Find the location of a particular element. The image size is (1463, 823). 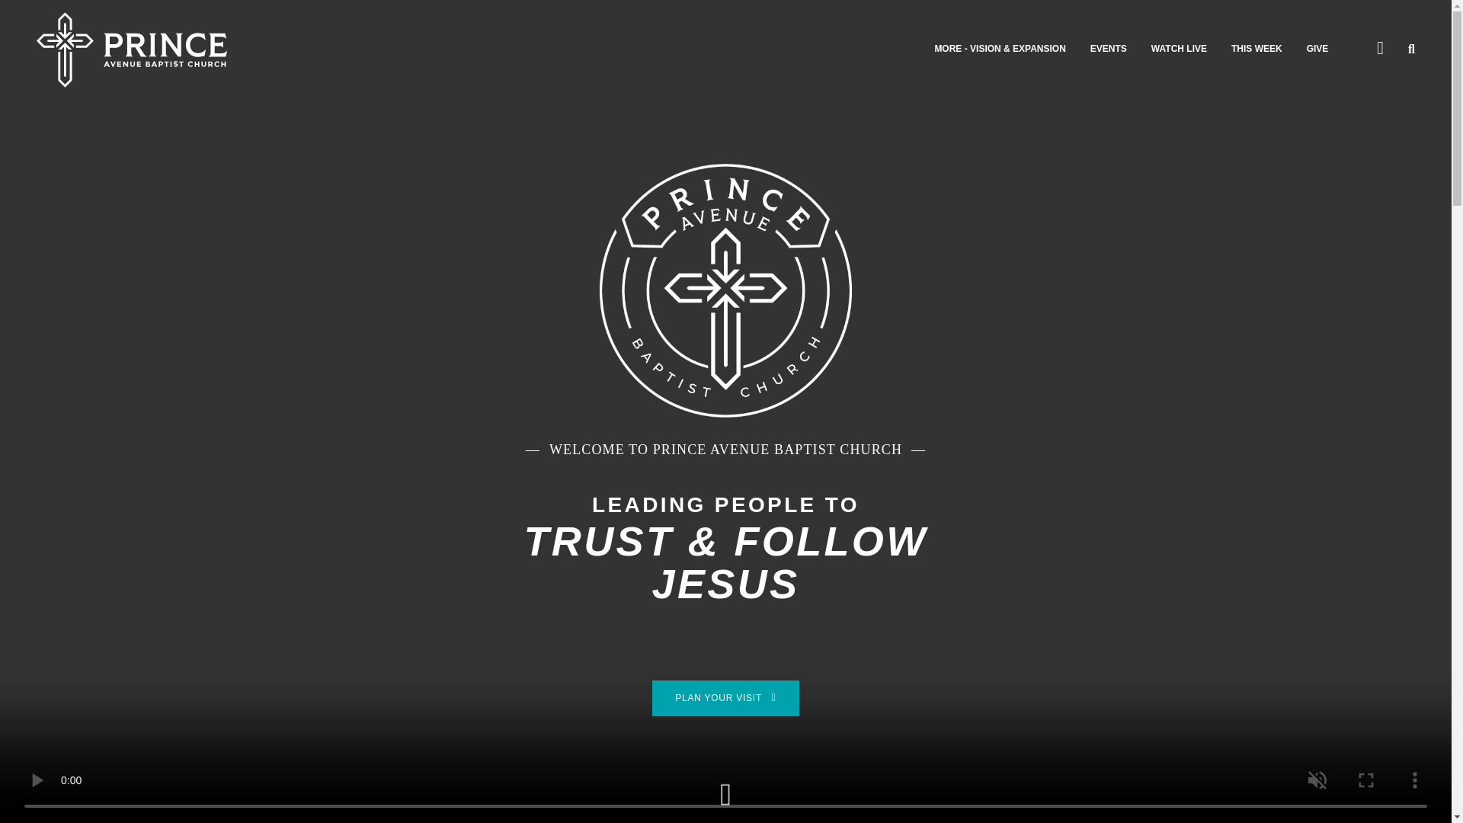

EVENTS is located at coordinates (1108, 49).